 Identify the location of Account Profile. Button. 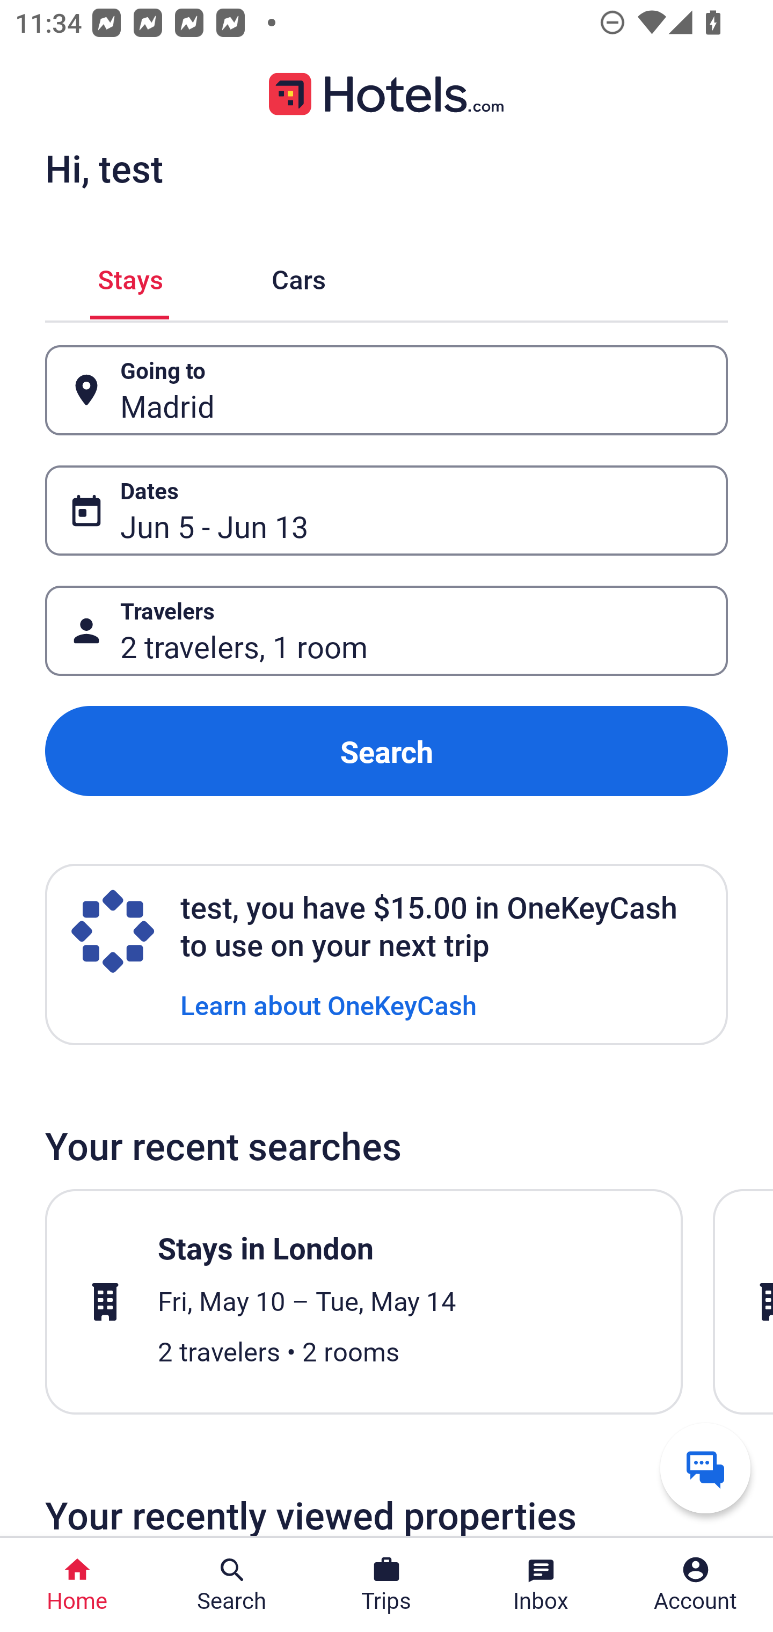
(696, 1585).